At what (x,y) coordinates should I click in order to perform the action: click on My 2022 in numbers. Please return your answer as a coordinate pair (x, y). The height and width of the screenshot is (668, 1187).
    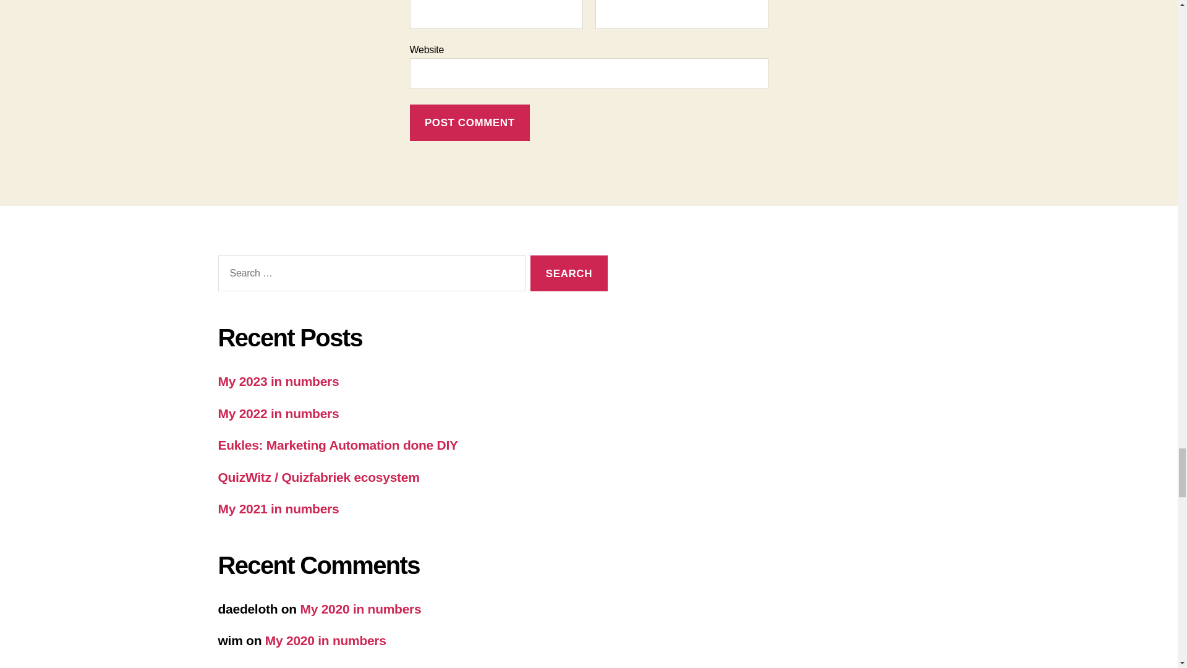
    Looking at the image, I should click on (278, 413).